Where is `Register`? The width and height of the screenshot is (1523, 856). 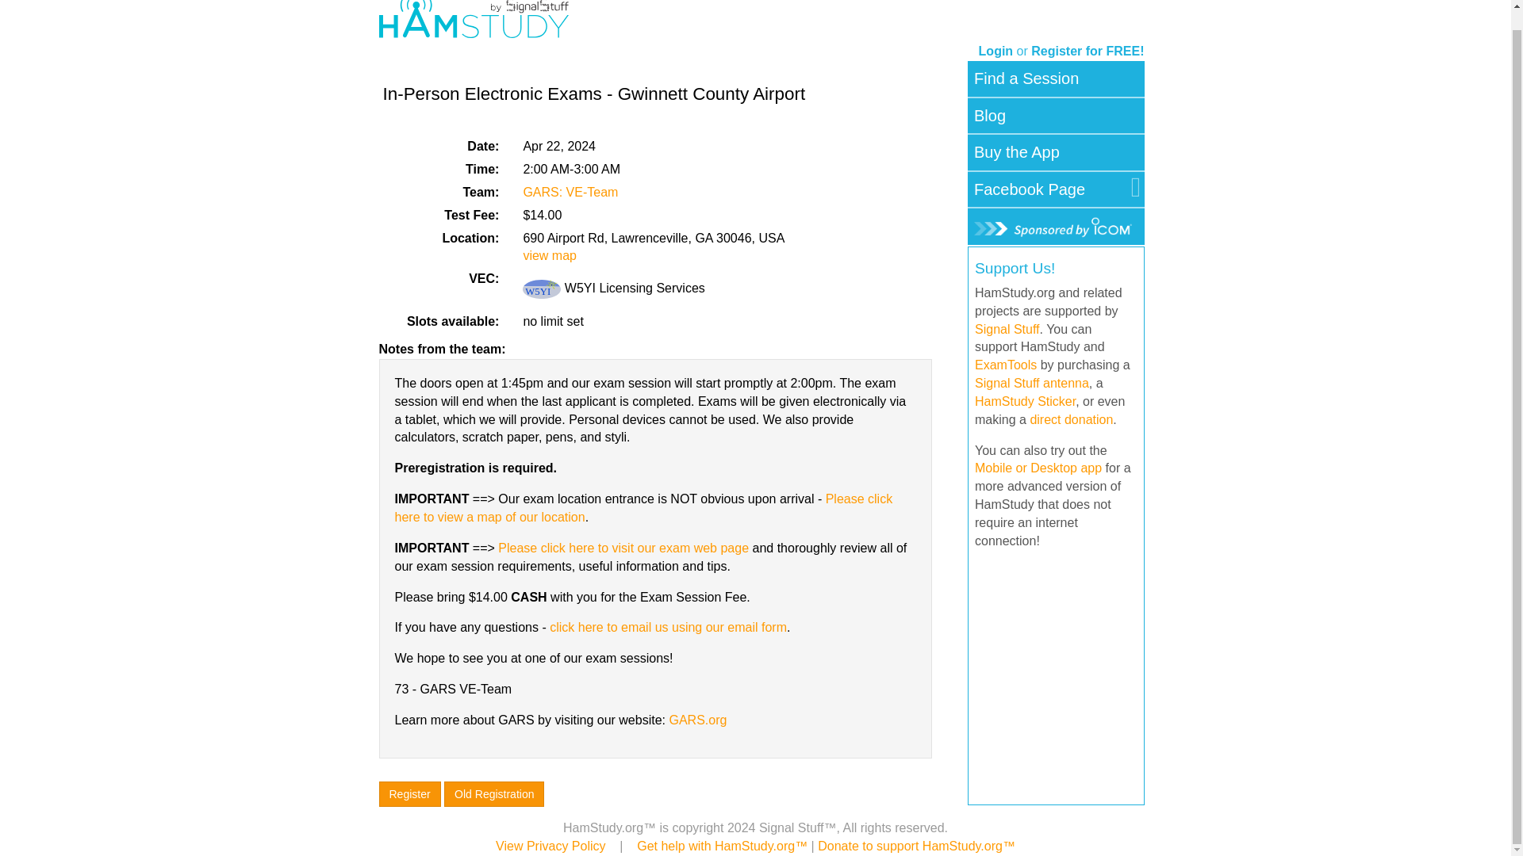
Register is located at coordinates (410, 794).